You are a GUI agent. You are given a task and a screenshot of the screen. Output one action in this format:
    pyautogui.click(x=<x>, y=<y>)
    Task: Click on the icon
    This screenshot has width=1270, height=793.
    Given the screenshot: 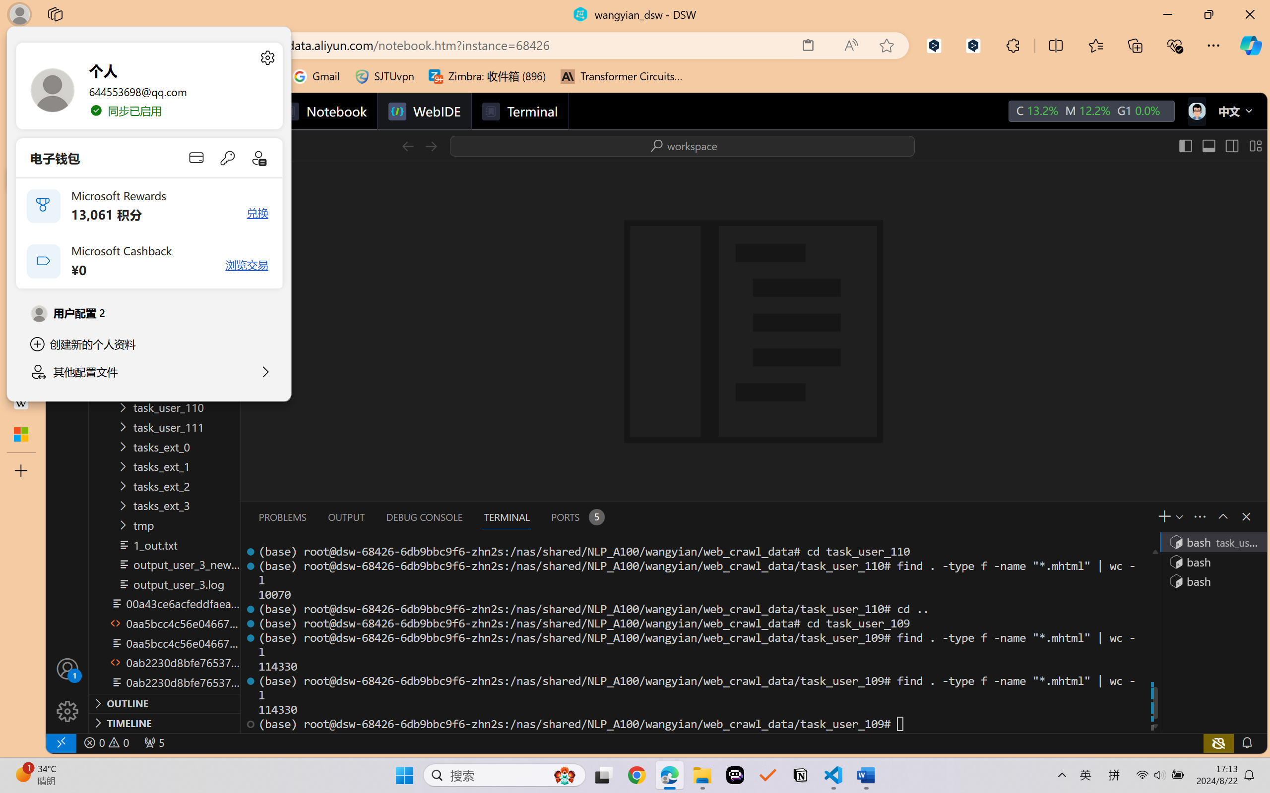 What is the action you would take?
    pyautogui.click(x=1196, y=111)
    